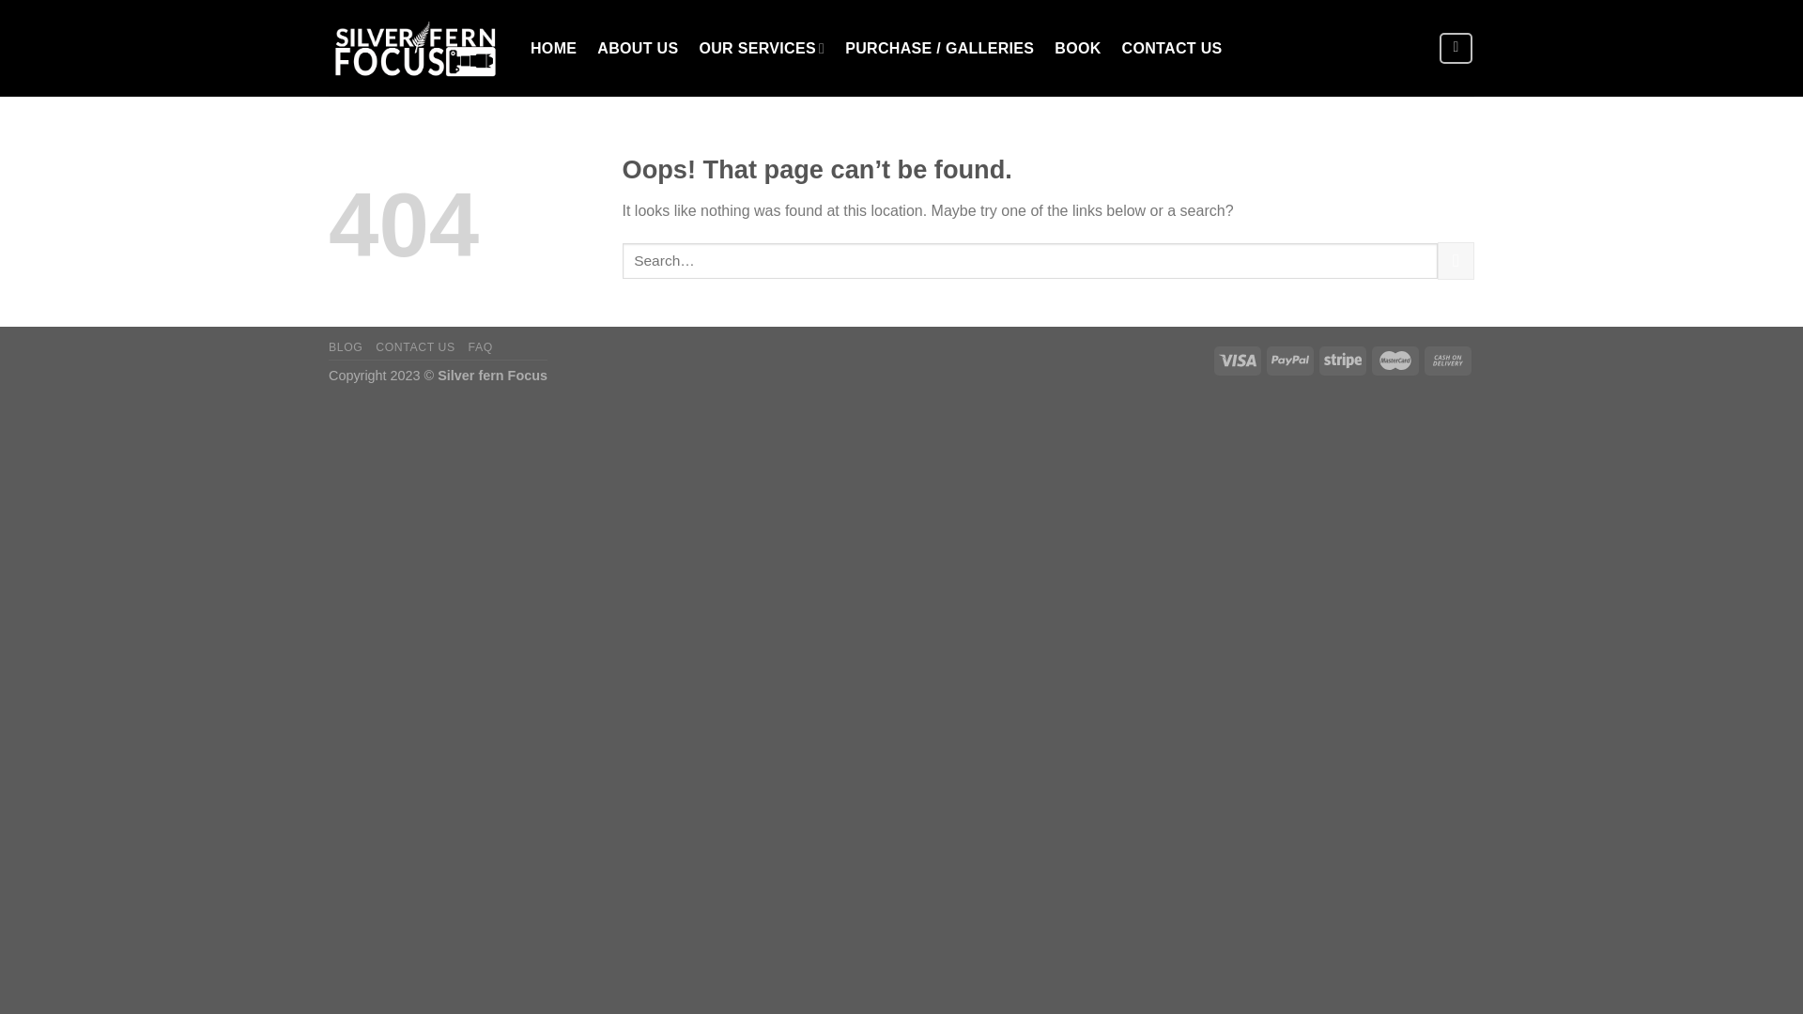 The width and height of the screenshot is (1803, 1014). I want to click on OUR SERVICES, so click(762, 49).